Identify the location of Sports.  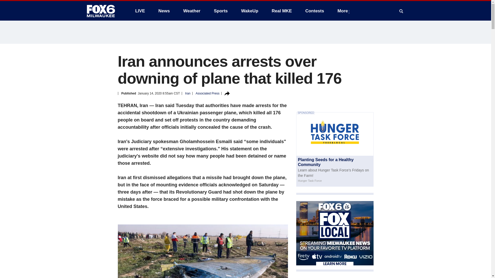
(220, 11).